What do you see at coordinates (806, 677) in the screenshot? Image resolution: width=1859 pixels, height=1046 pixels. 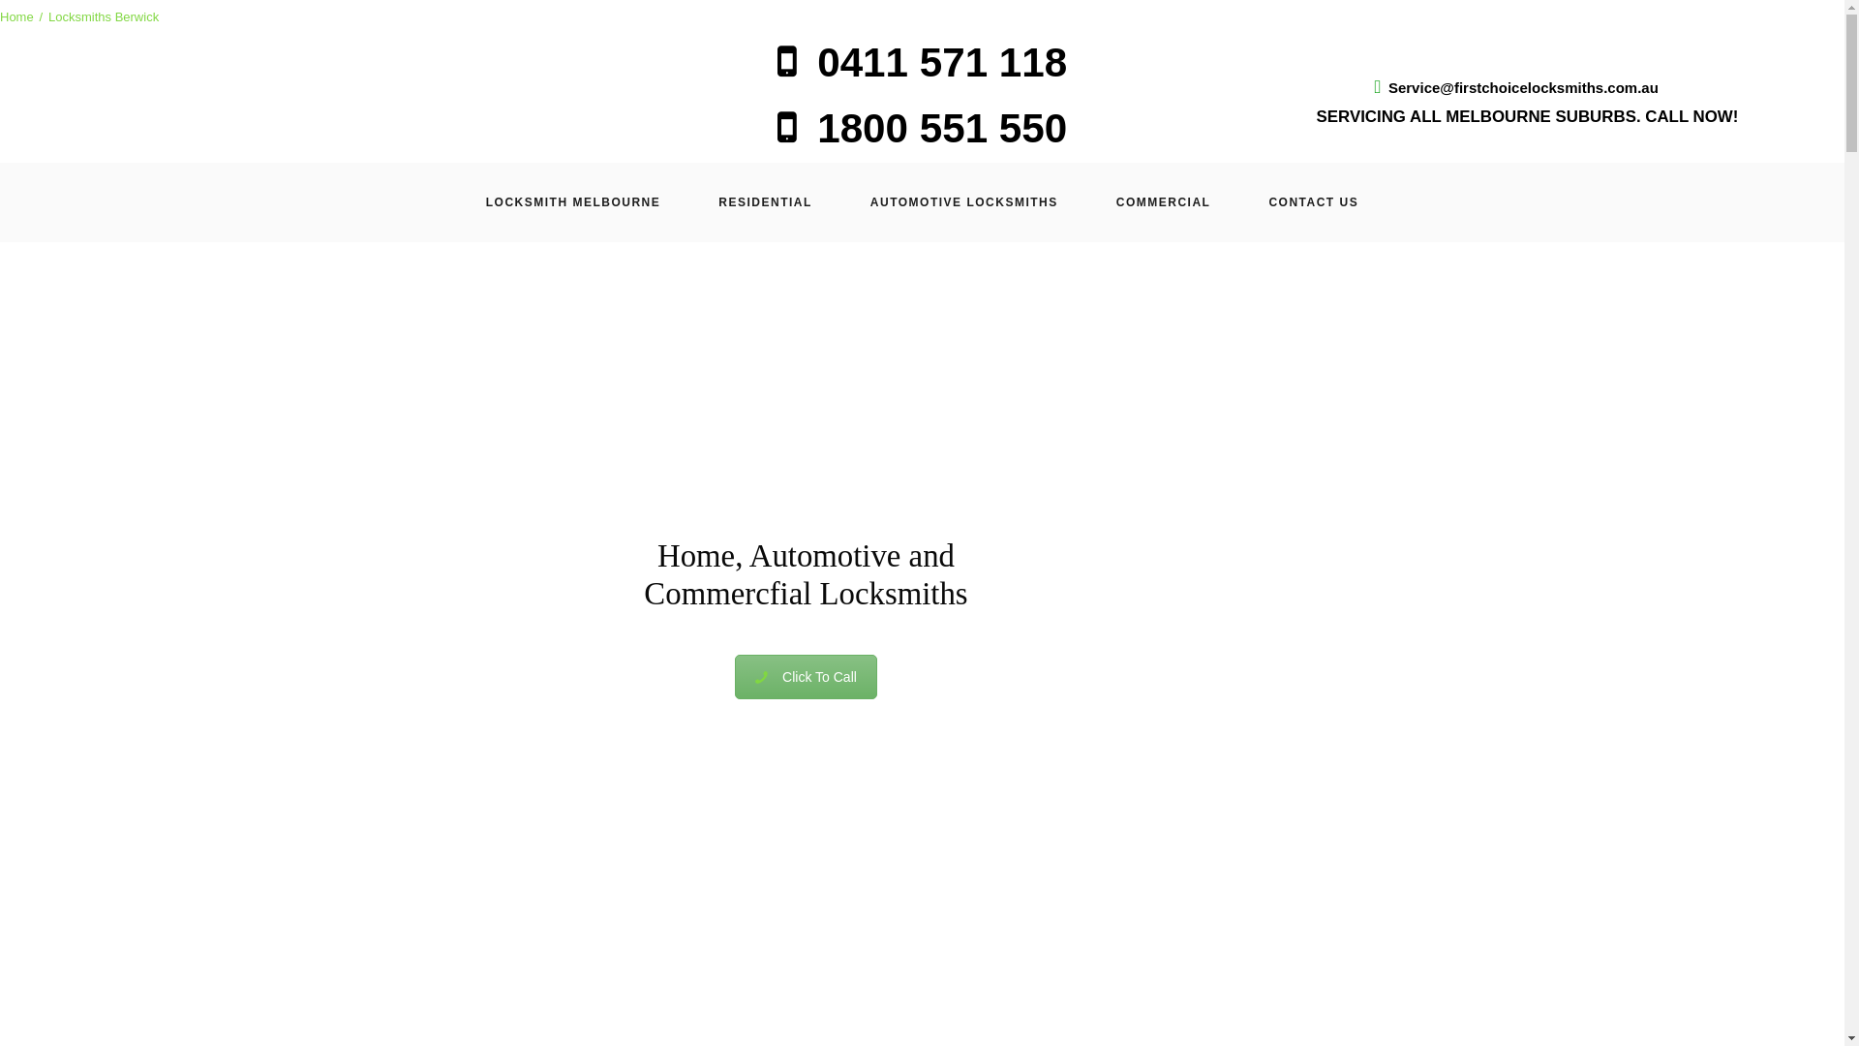 I see `Click To Call` at bounding box center [806, 677].